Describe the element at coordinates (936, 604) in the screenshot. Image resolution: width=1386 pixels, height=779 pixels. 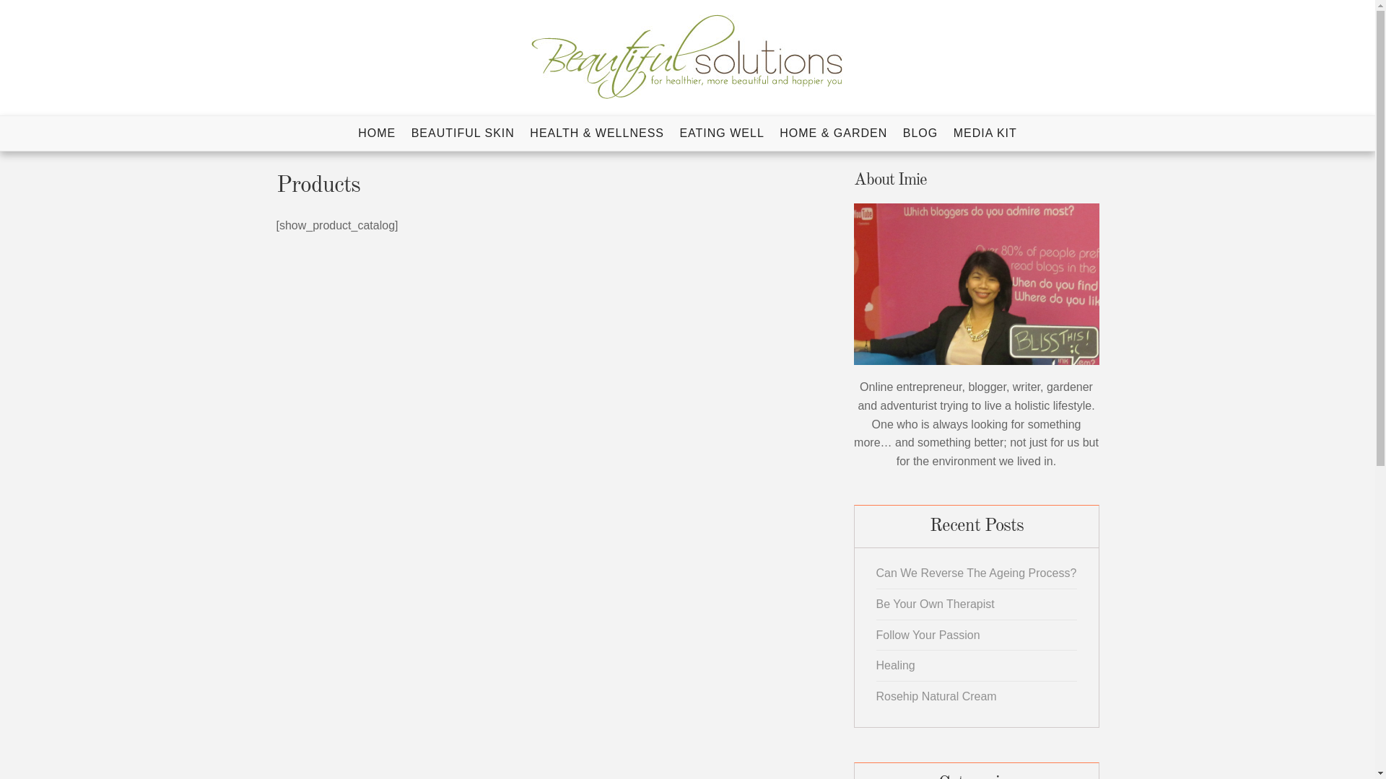
I see `Be Your Own Therapist` at that location.